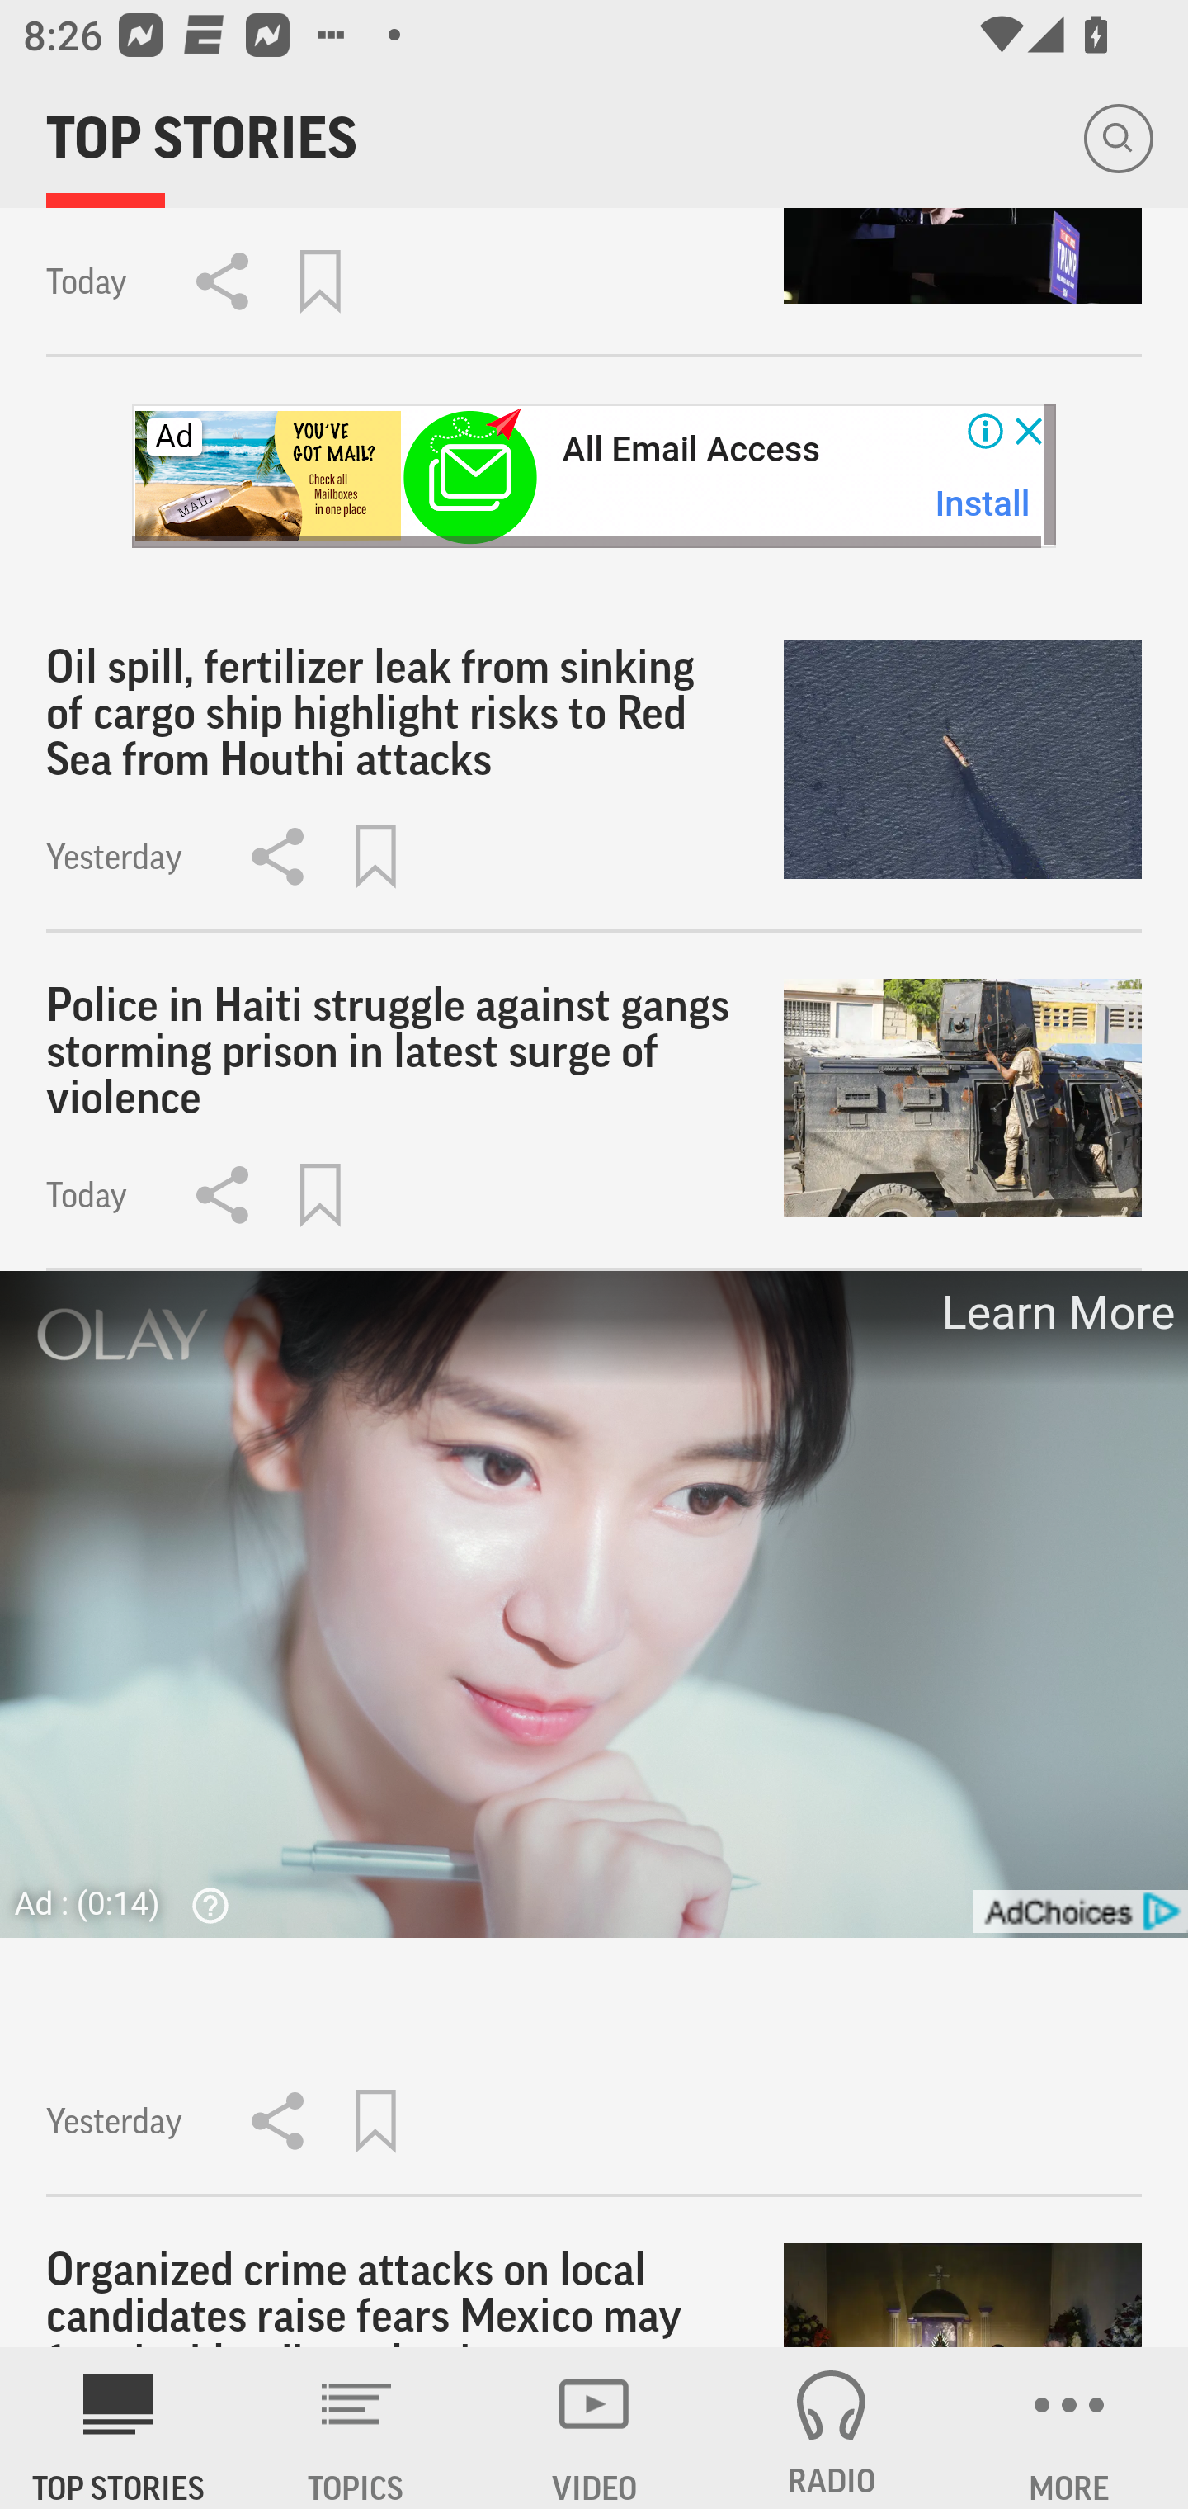 The width and height of the screenshot is (1188, 2509). Describe the element at coordinates (203, 1905) in the screenshot. I see `Why This Ad?` at that location.